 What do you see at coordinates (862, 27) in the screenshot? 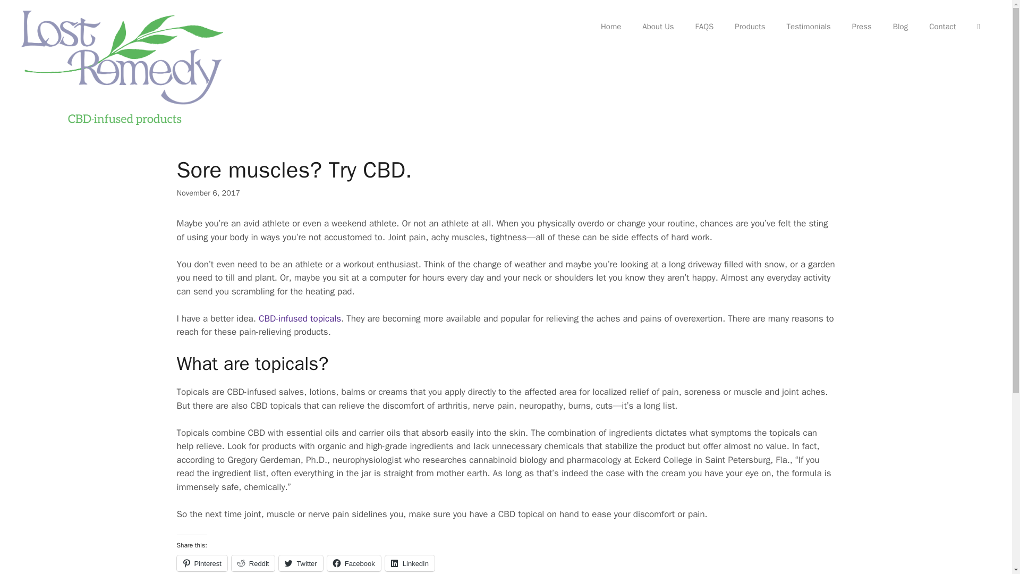
I see `Press` at bounding box center [862, 27].